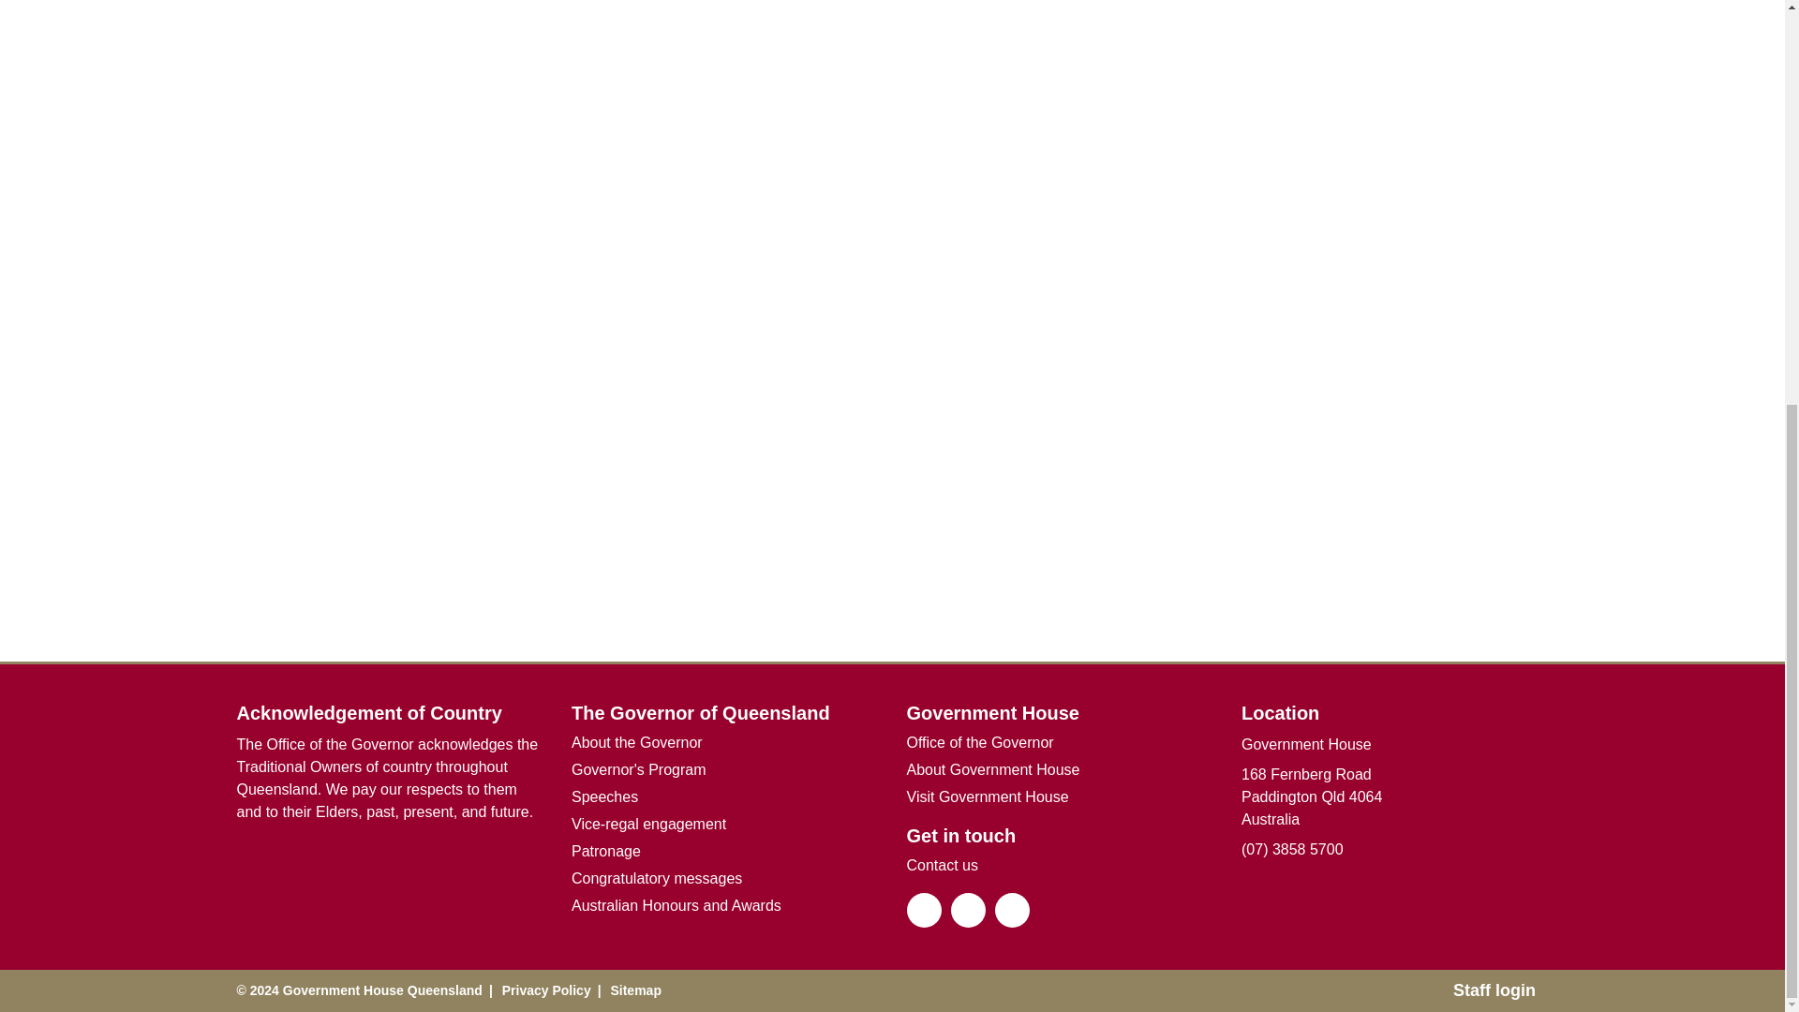 Image resolution: width=1799 pixels, height=1012 pixels. Describe the element at coordinates (639, 768) in the screenshot. I see `Governor's Program` at that location.